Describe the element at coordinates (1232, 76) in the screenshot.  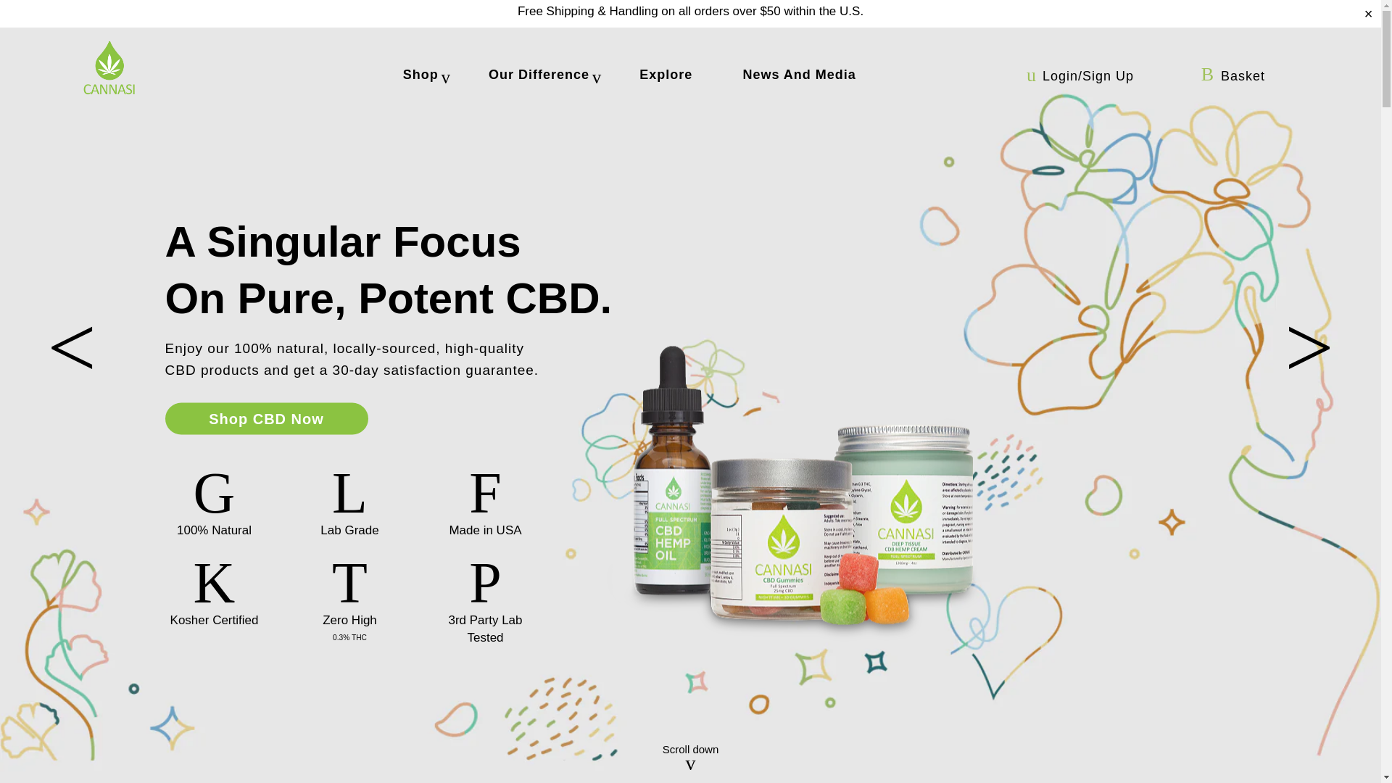
I see `Basket` at that location.